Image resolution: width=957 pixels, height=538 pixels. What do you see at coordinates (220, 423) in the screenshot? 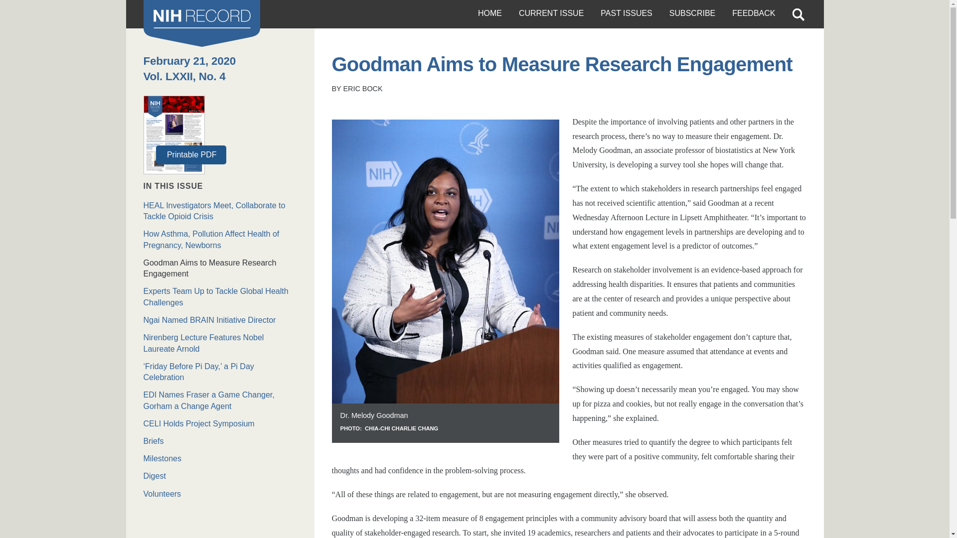
I see `CELI Holds Project Symposium` at bounding box center [220, 423].